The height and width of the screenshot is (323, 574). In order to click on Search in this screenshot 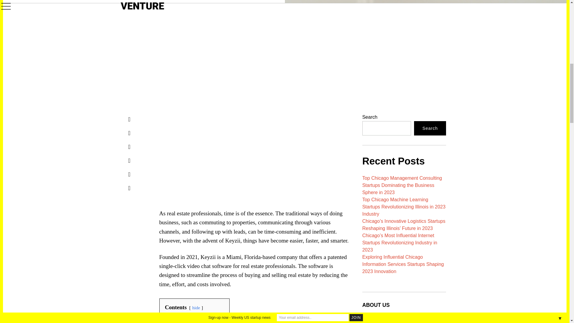, I will do `click(430, 128)`.